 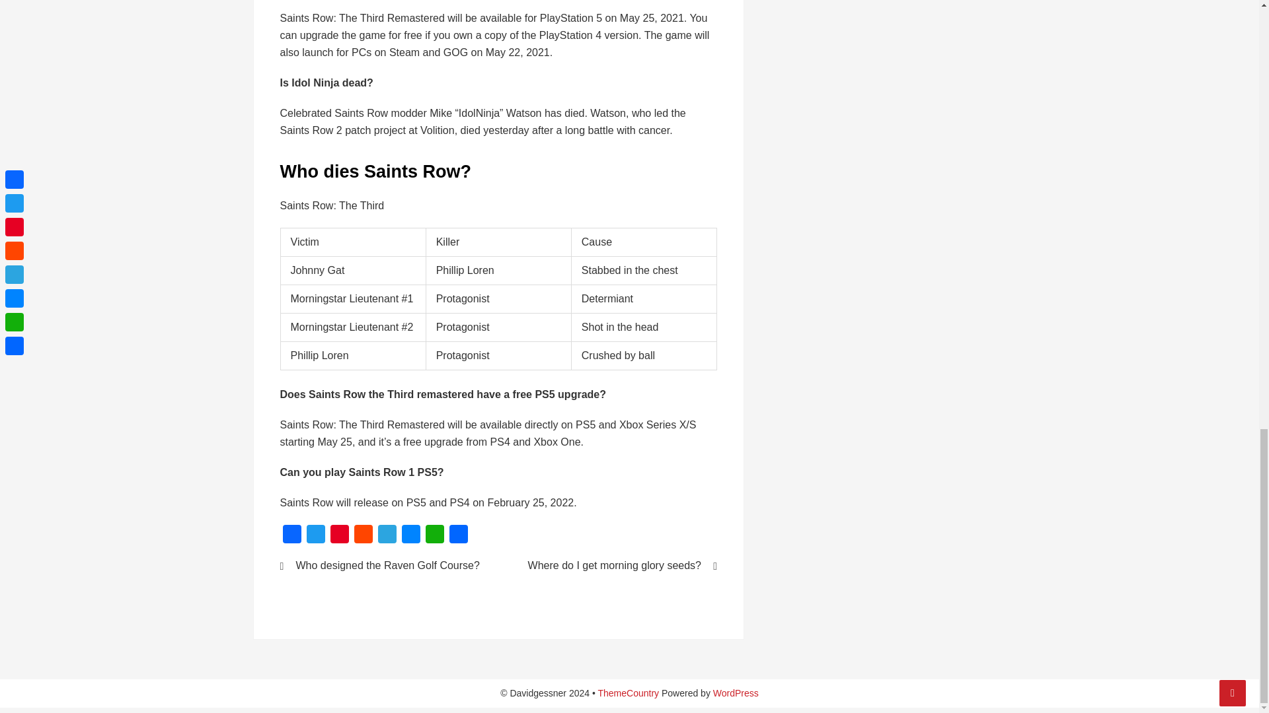 What do you see at coordinates (364, 536) in the screenshot?
I see `Reddit` at bounding box center [364, 536].